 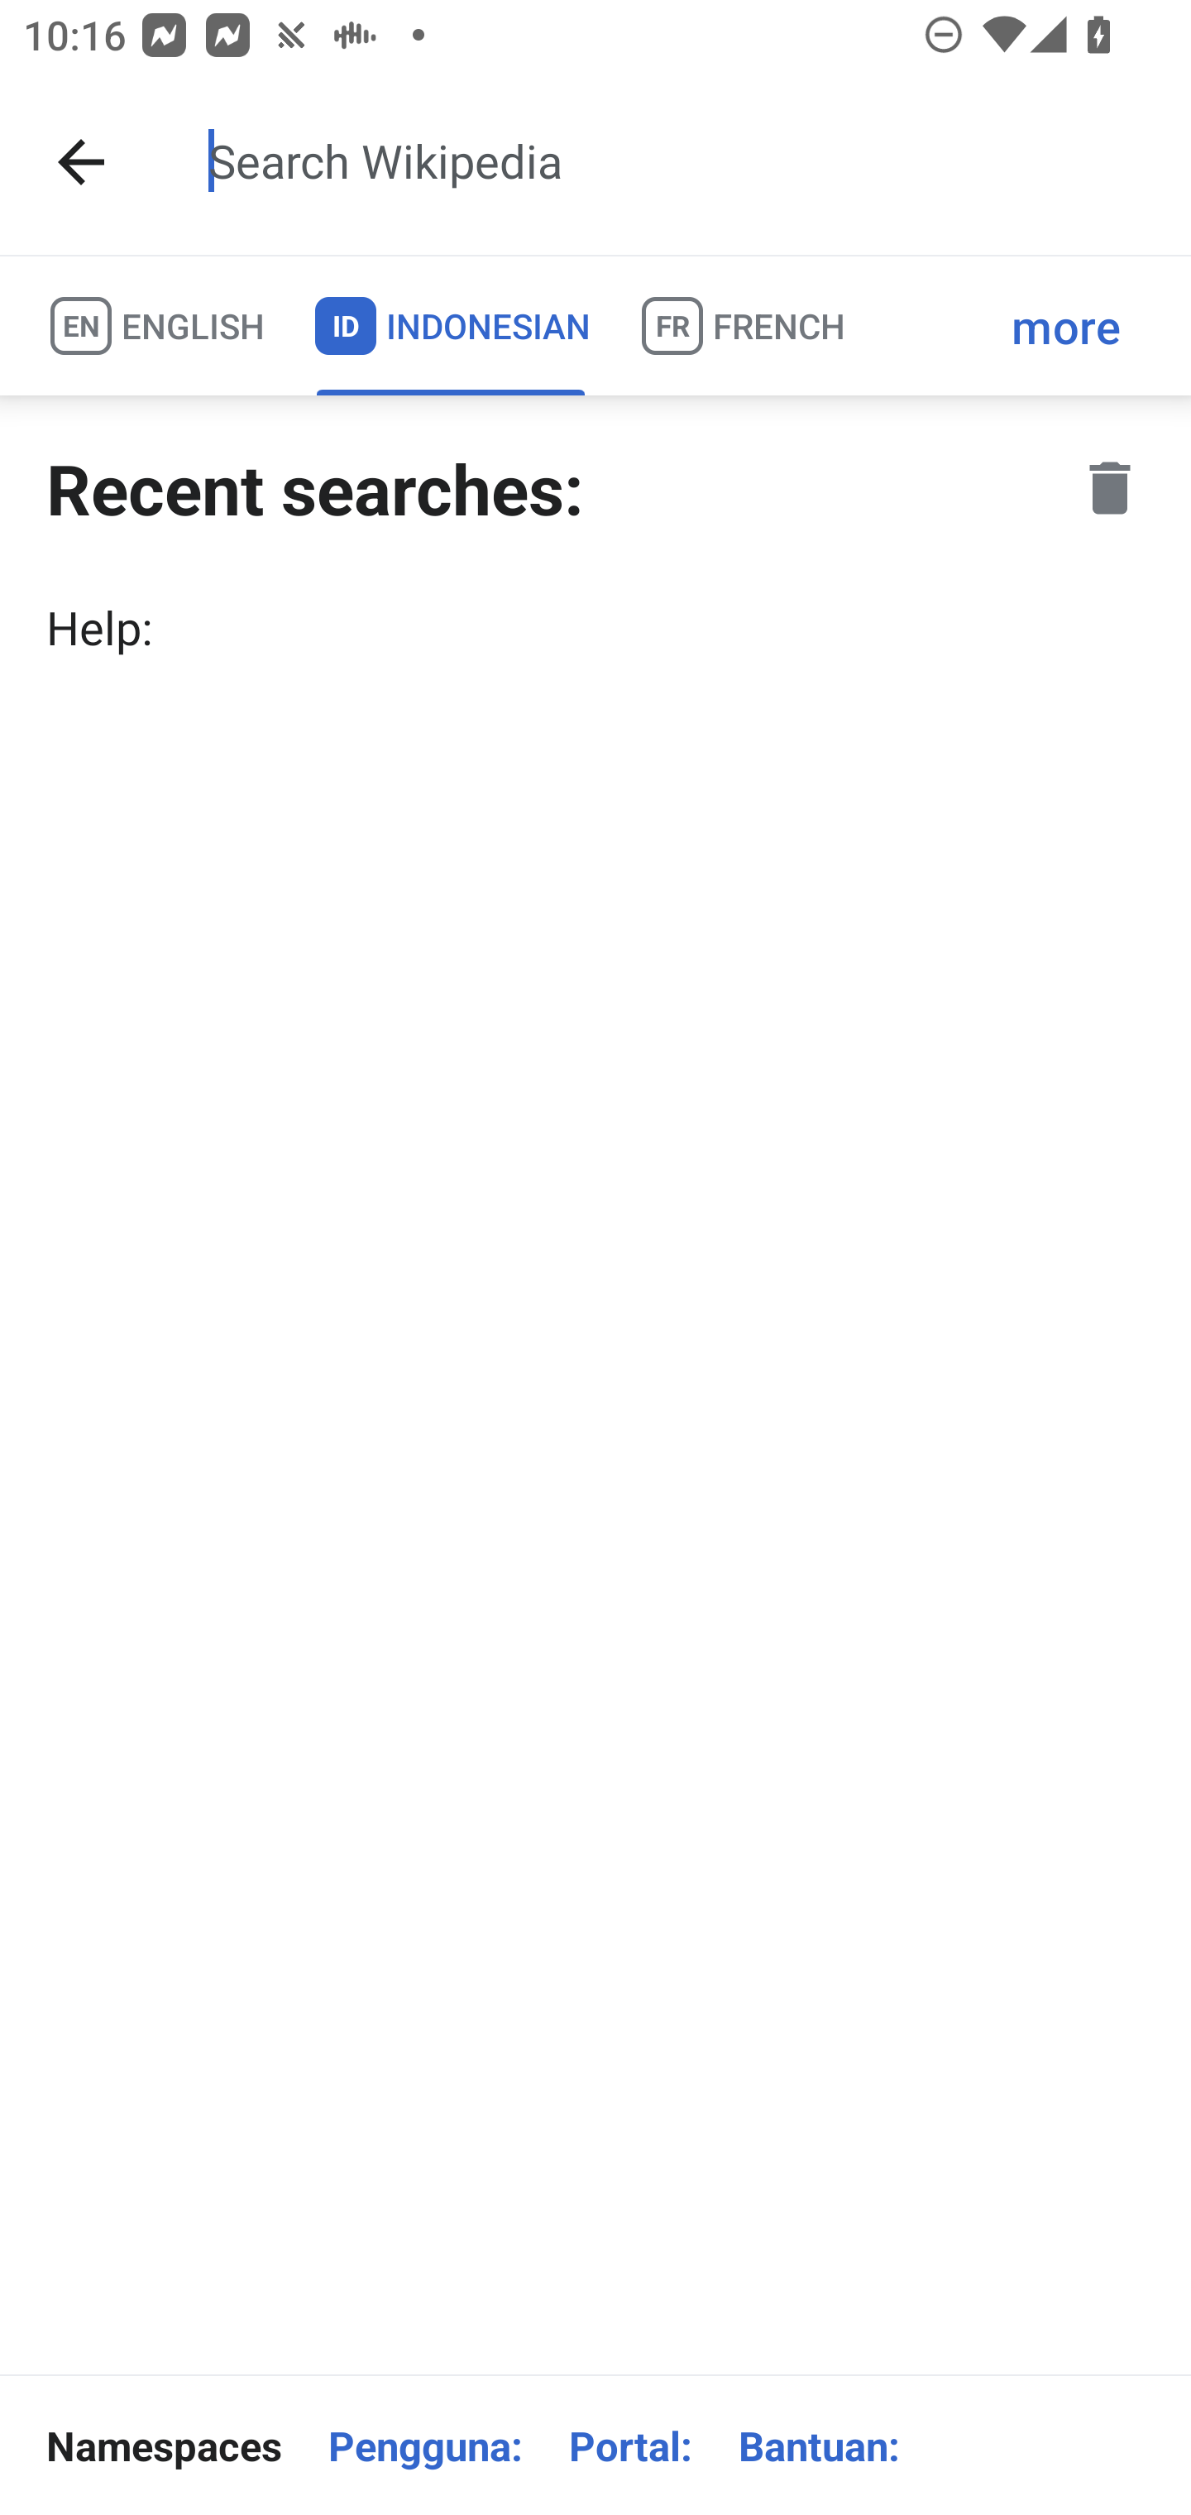 What do you see at coordinates (155, 326) in the screenshot?
I see `EN ENGLISH` at bounding box center [155, 326].